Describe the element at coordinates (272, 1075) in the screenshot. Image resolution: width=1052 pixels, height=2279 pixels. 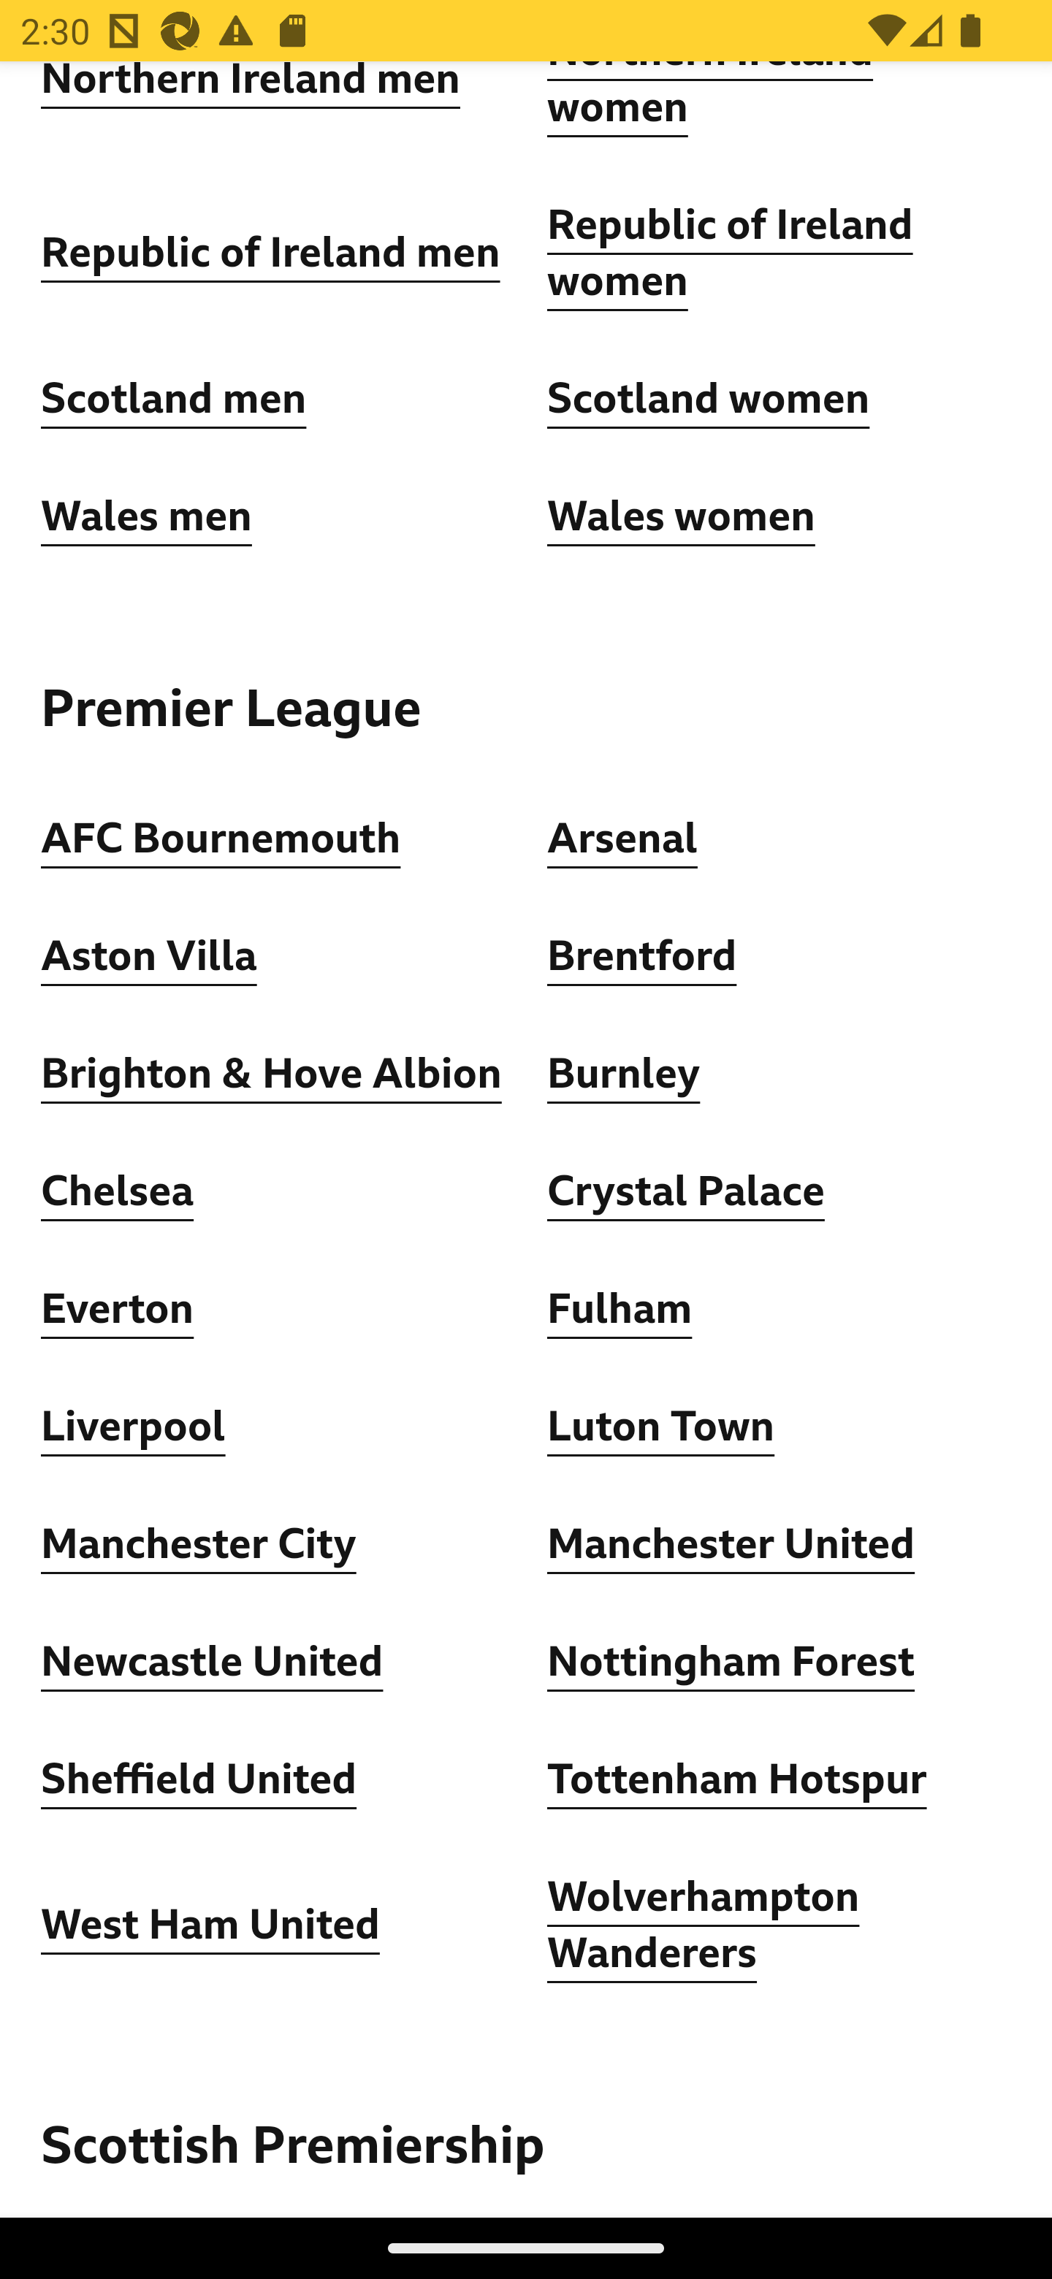
I see `Brighton & Hove Albion` at that location.